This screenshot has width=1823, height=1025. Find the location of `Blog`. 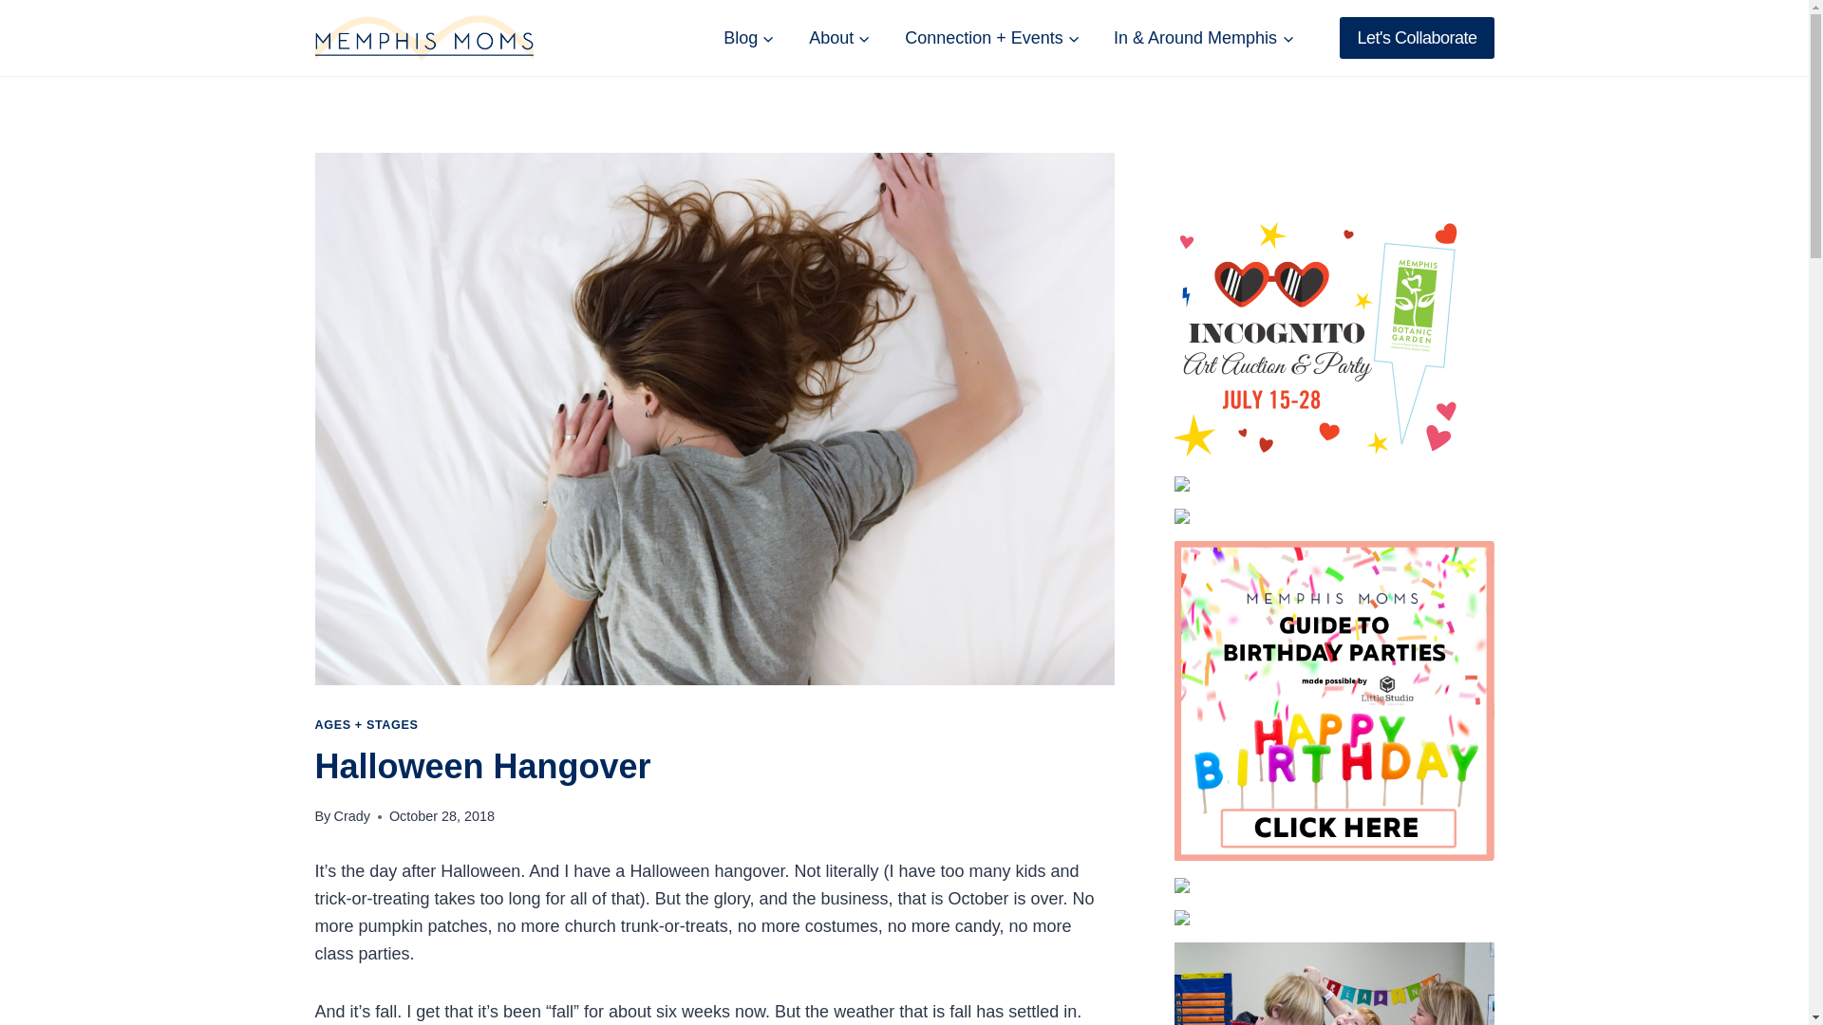

Blog is located at coordinates (748, 38).